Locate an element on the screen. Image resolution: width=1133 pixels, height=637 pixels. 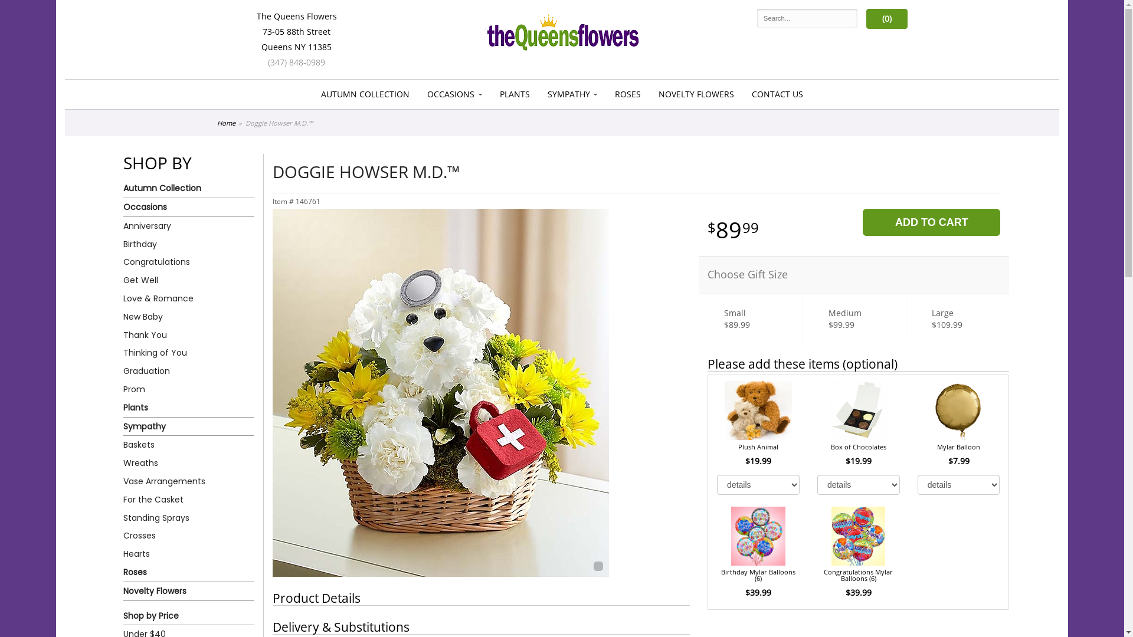
Novelty Flowers is located at coordinates (189, 592).